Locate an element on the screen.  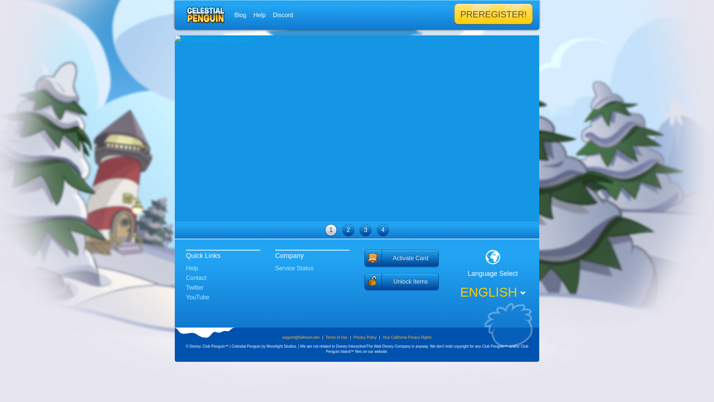
1 is located at coordinates (331, 230).